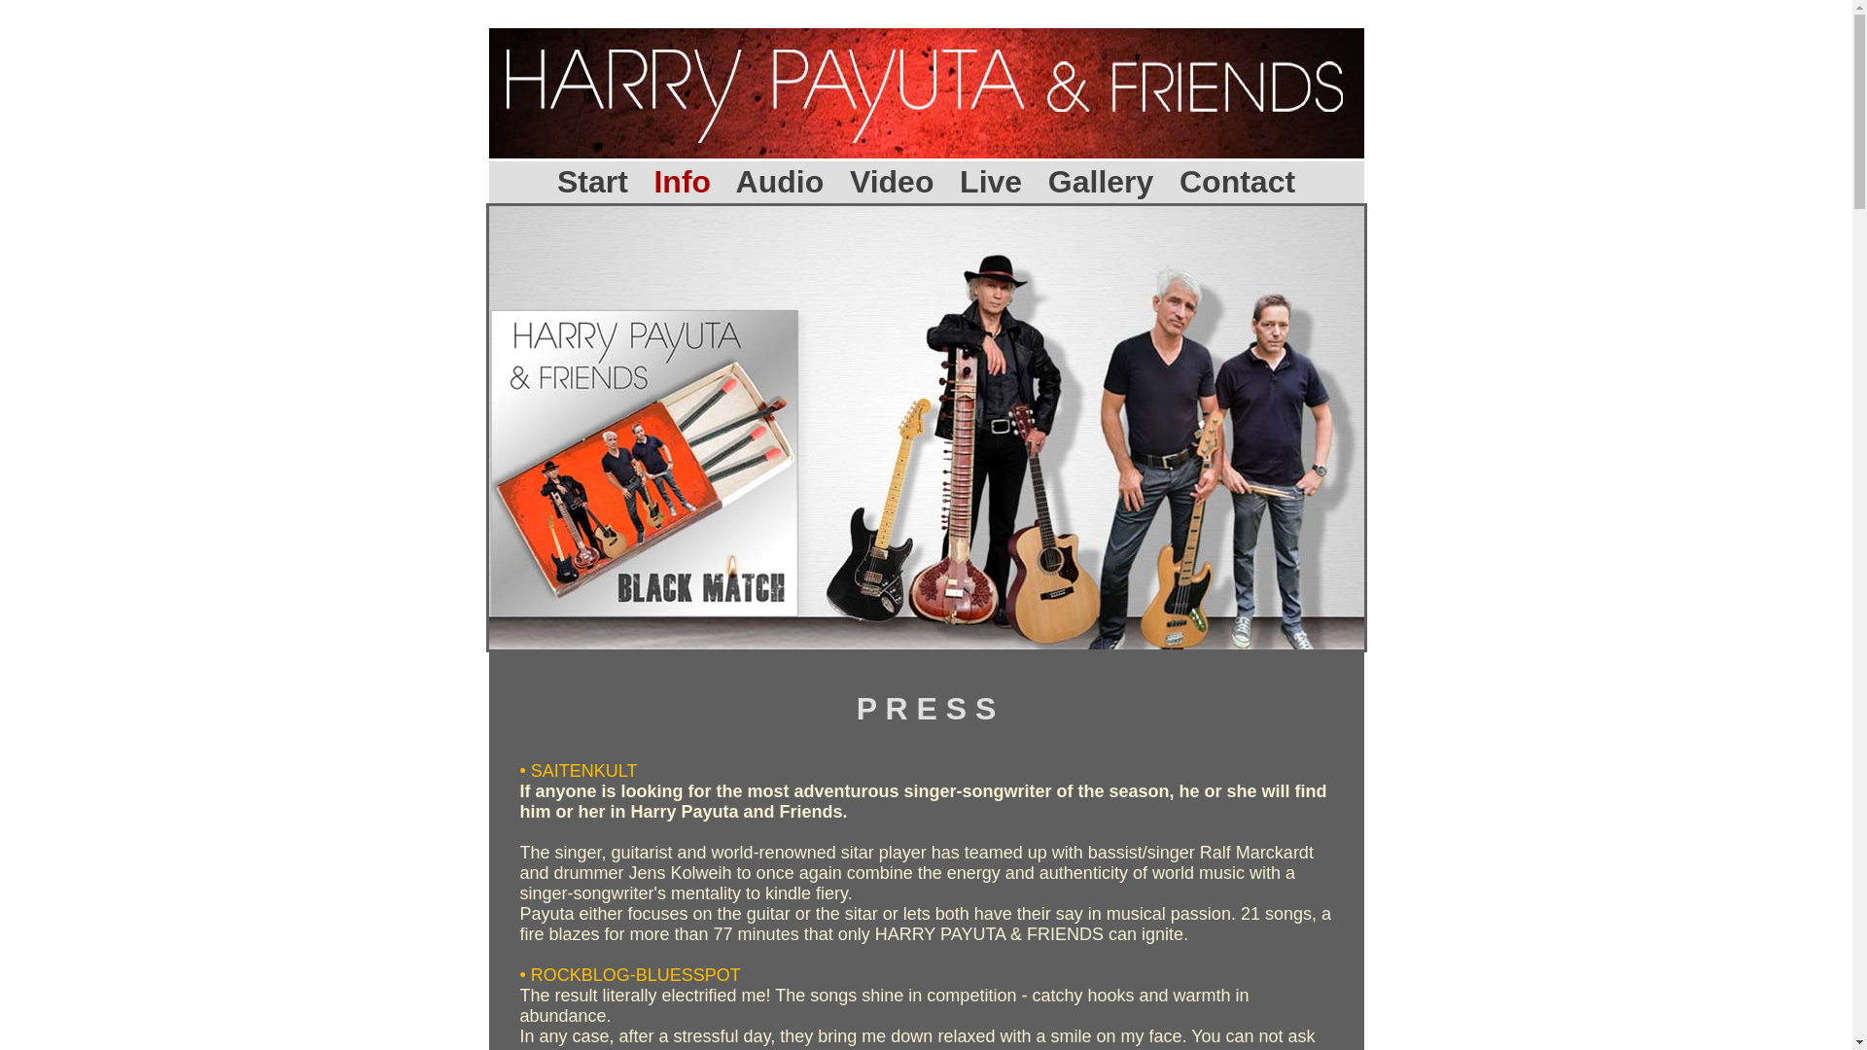 The height and width of the screenshot is (1050, 1867). What do you see at coordinates (780, 181) in the screenshot?
I see `Audio` at bounding box center [780, 181].